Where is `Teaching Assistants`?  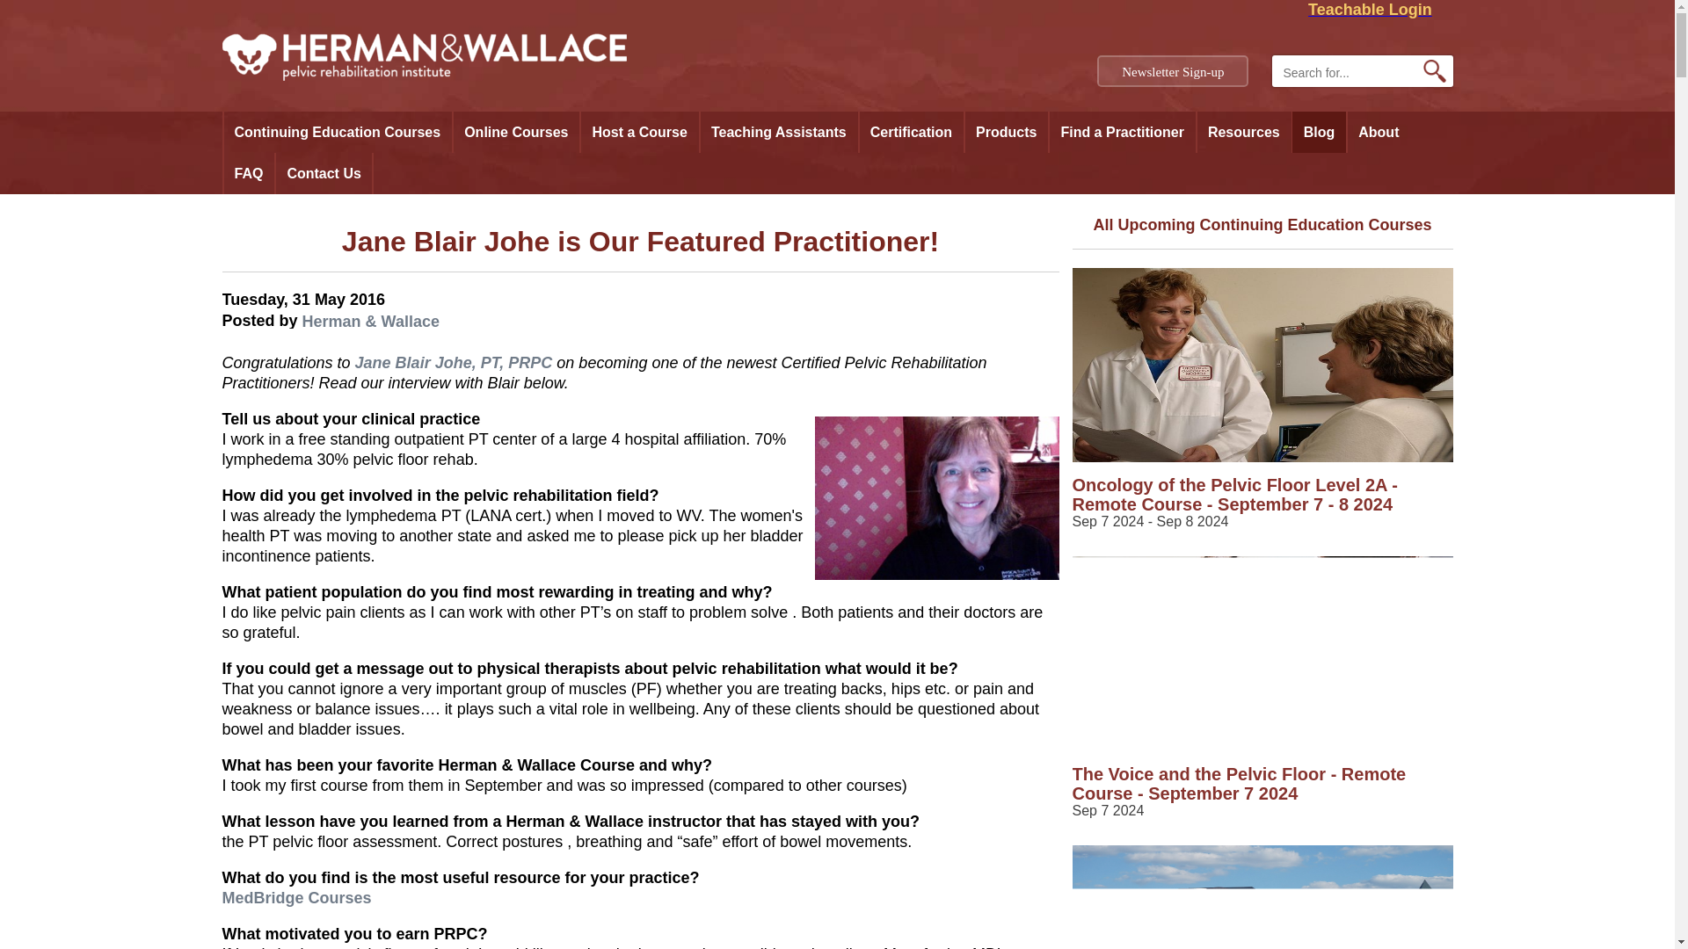
Teaching Assistants is located at coordinates (779, 132).